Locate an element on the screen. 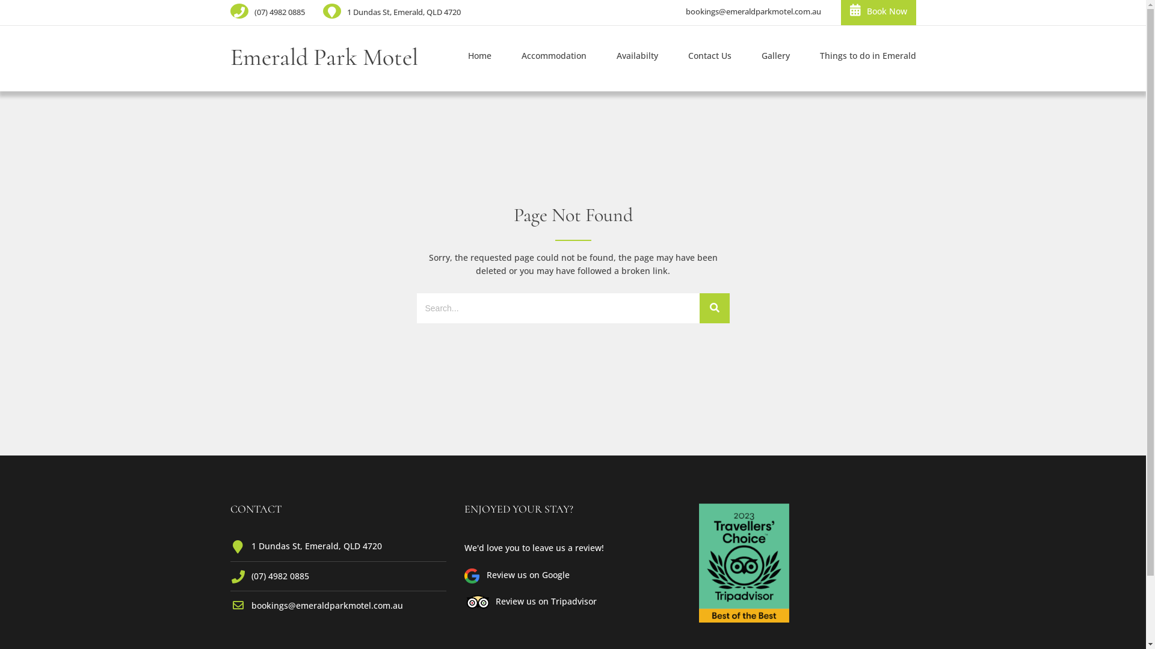 The image size is (1155, 649). Contact Us is located at coordinates (709, 59).